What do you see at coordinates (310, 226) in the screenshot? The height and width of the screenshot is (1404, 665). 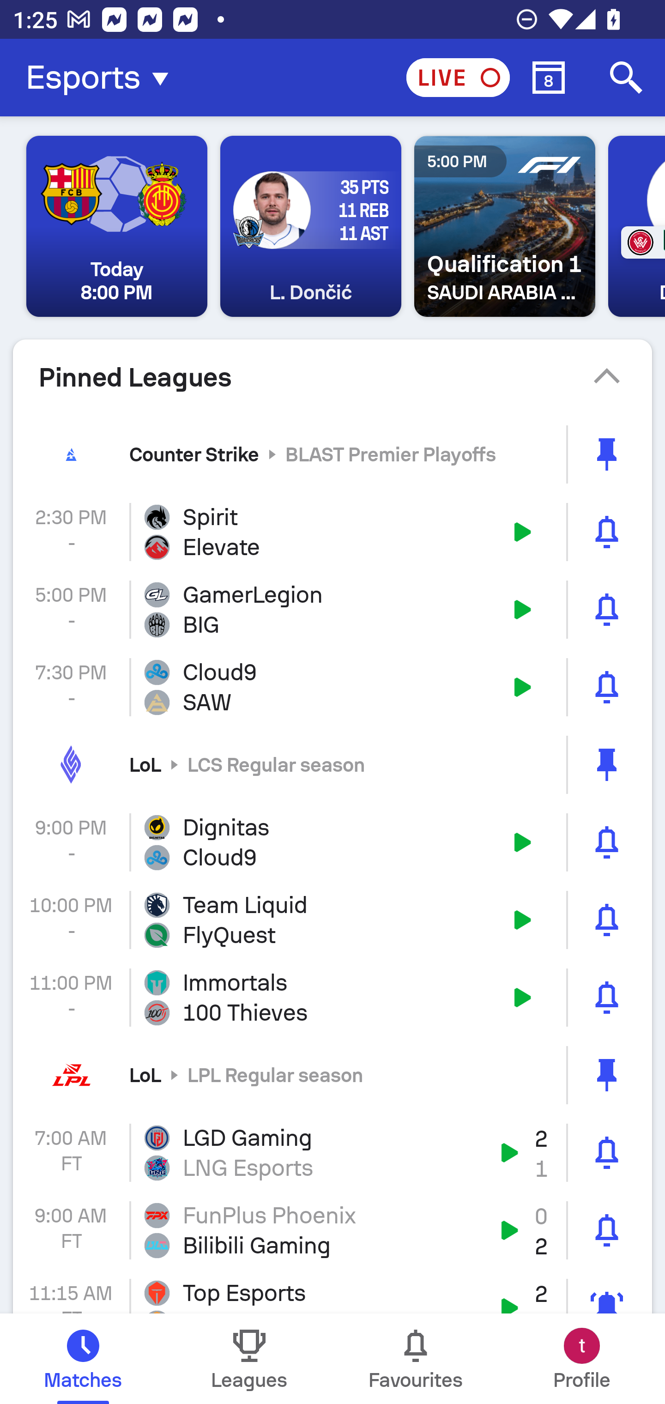 I see `35 PTS
11 REB
11 AST L. Dončić` at bounding box center [310, 226].